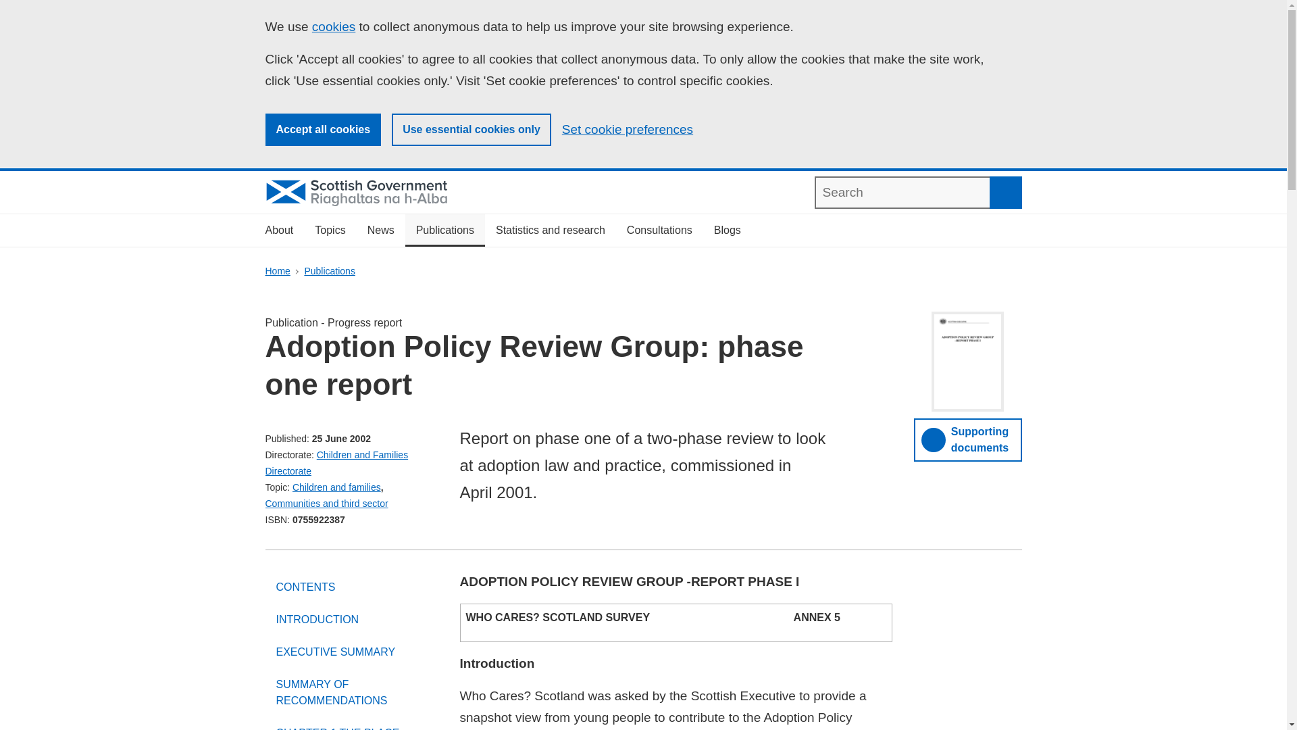  Describe the element at coordinates (351, 587) in the screenshot. I see `CONTENTS` at that location.